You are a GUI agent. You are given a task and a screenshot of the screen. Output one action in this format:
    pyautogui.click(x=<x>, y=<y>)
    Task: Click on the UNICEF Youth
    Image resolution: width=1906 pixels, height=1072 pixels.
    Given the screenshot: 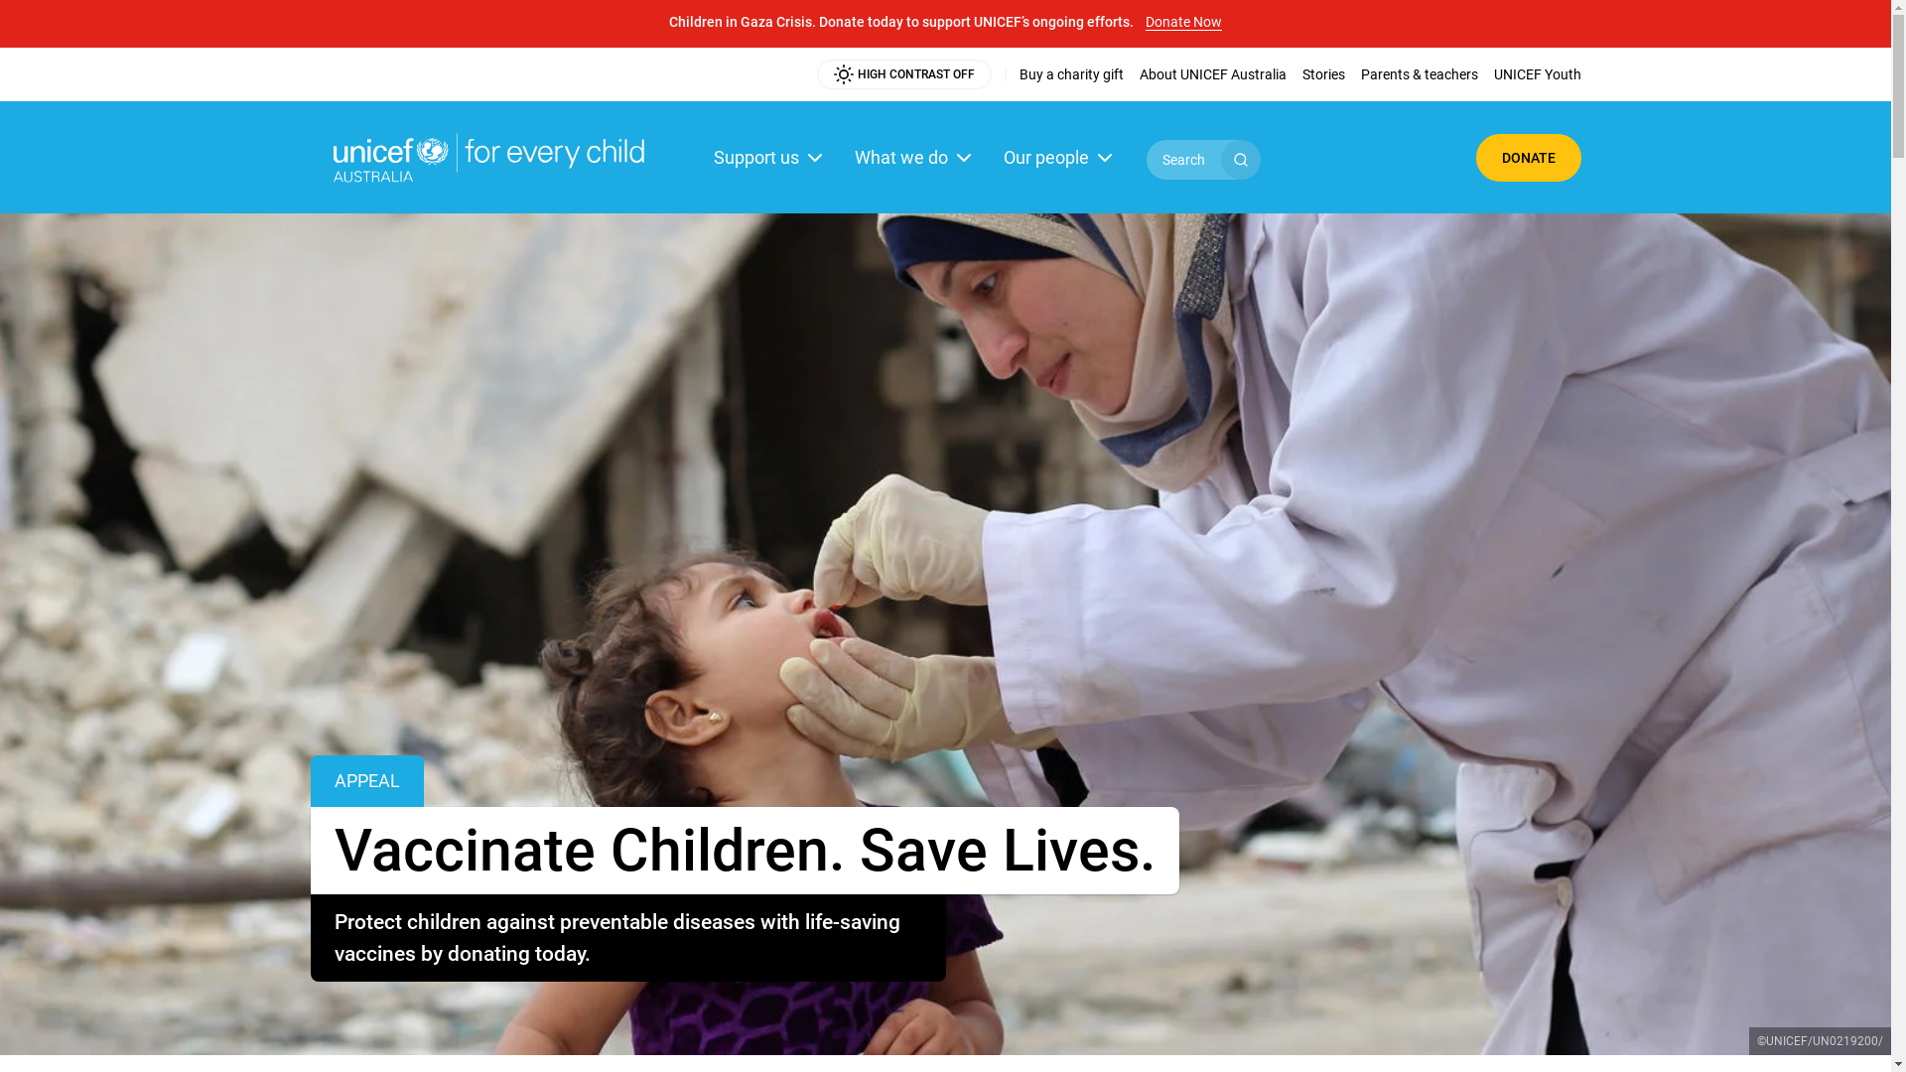 What is the action you would take?
    pyautogui.click(x=1537, y=74)
    